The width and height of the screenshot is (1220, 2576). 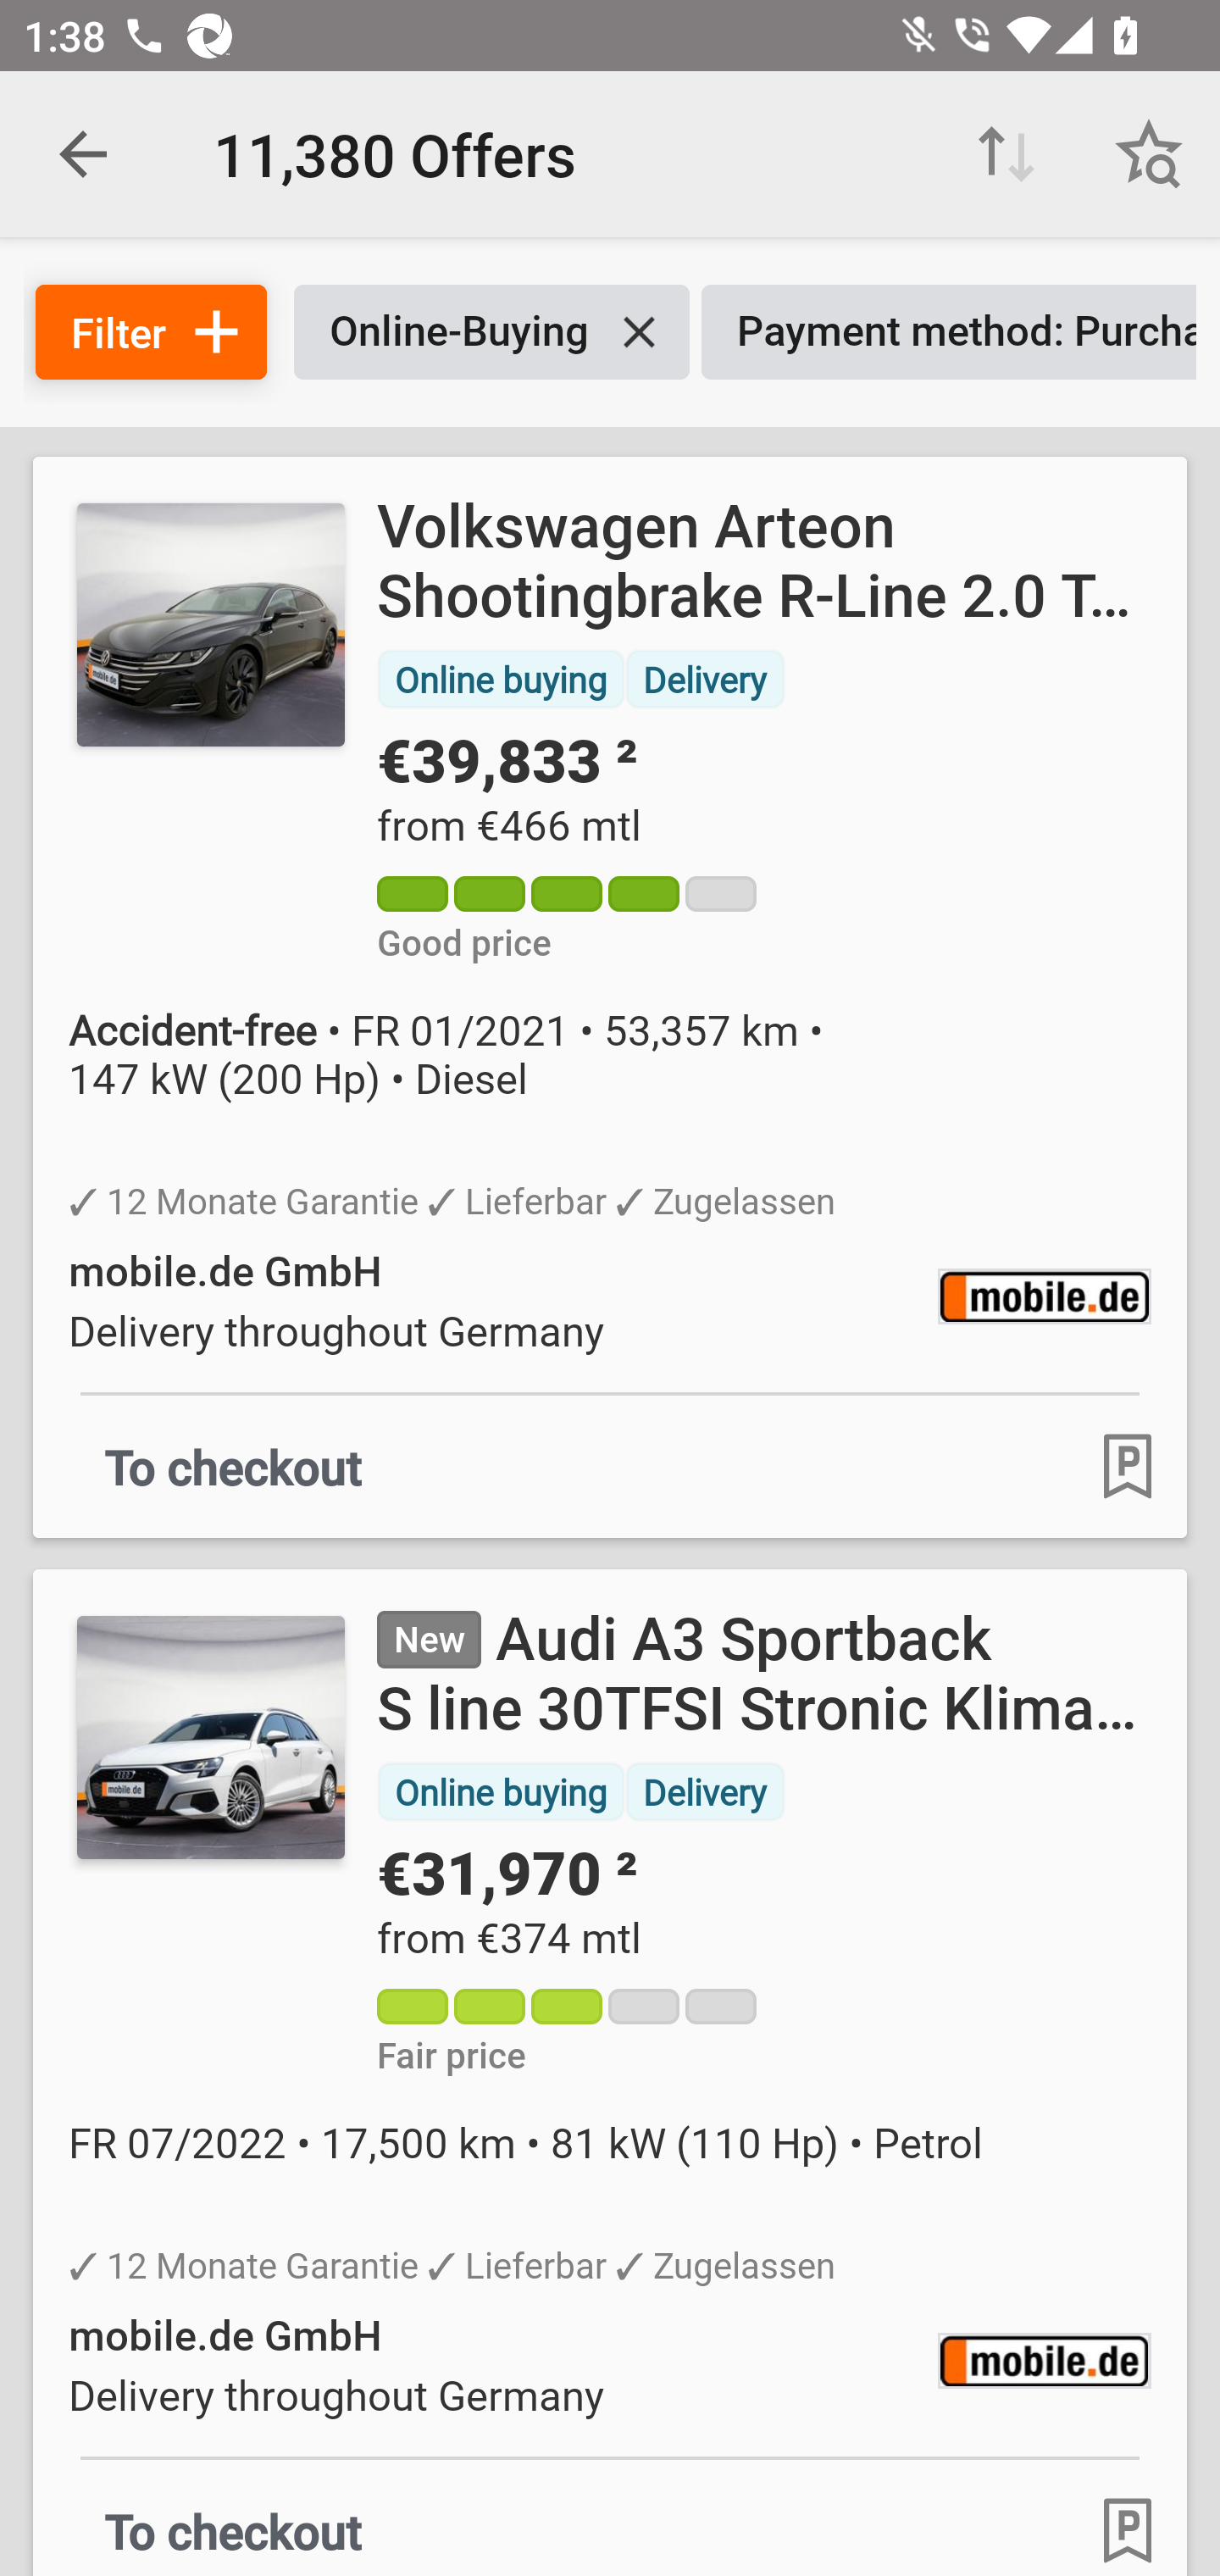 I want to click on Save search, so click(x=1149, y=154).